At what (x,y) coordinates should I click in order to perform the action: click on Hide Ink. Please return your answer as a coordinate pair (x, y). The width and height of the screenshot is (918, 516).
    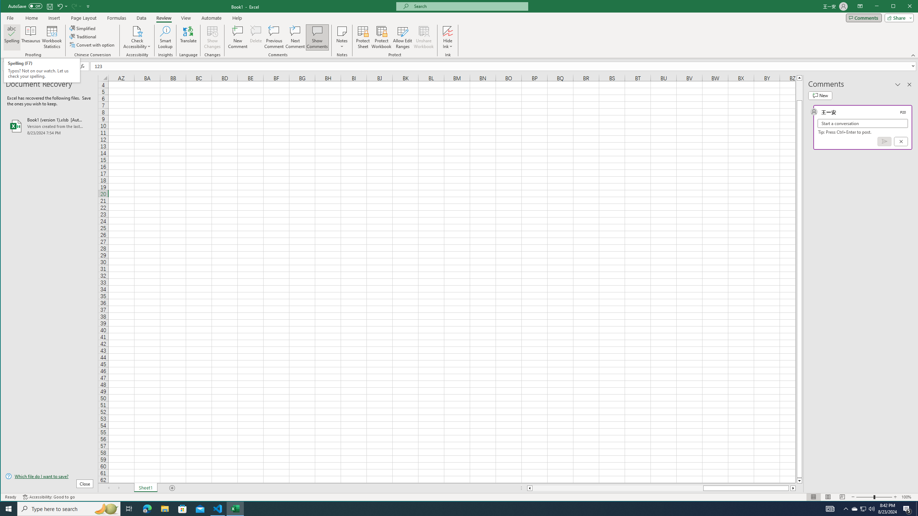
    Looking at the image, I should click on (855, 509).